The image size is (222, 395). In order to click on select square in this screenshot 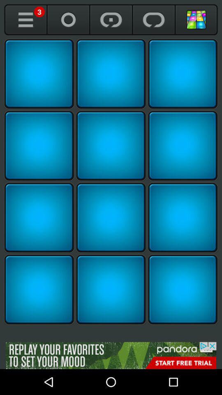, I will do `click(39, 218)`.